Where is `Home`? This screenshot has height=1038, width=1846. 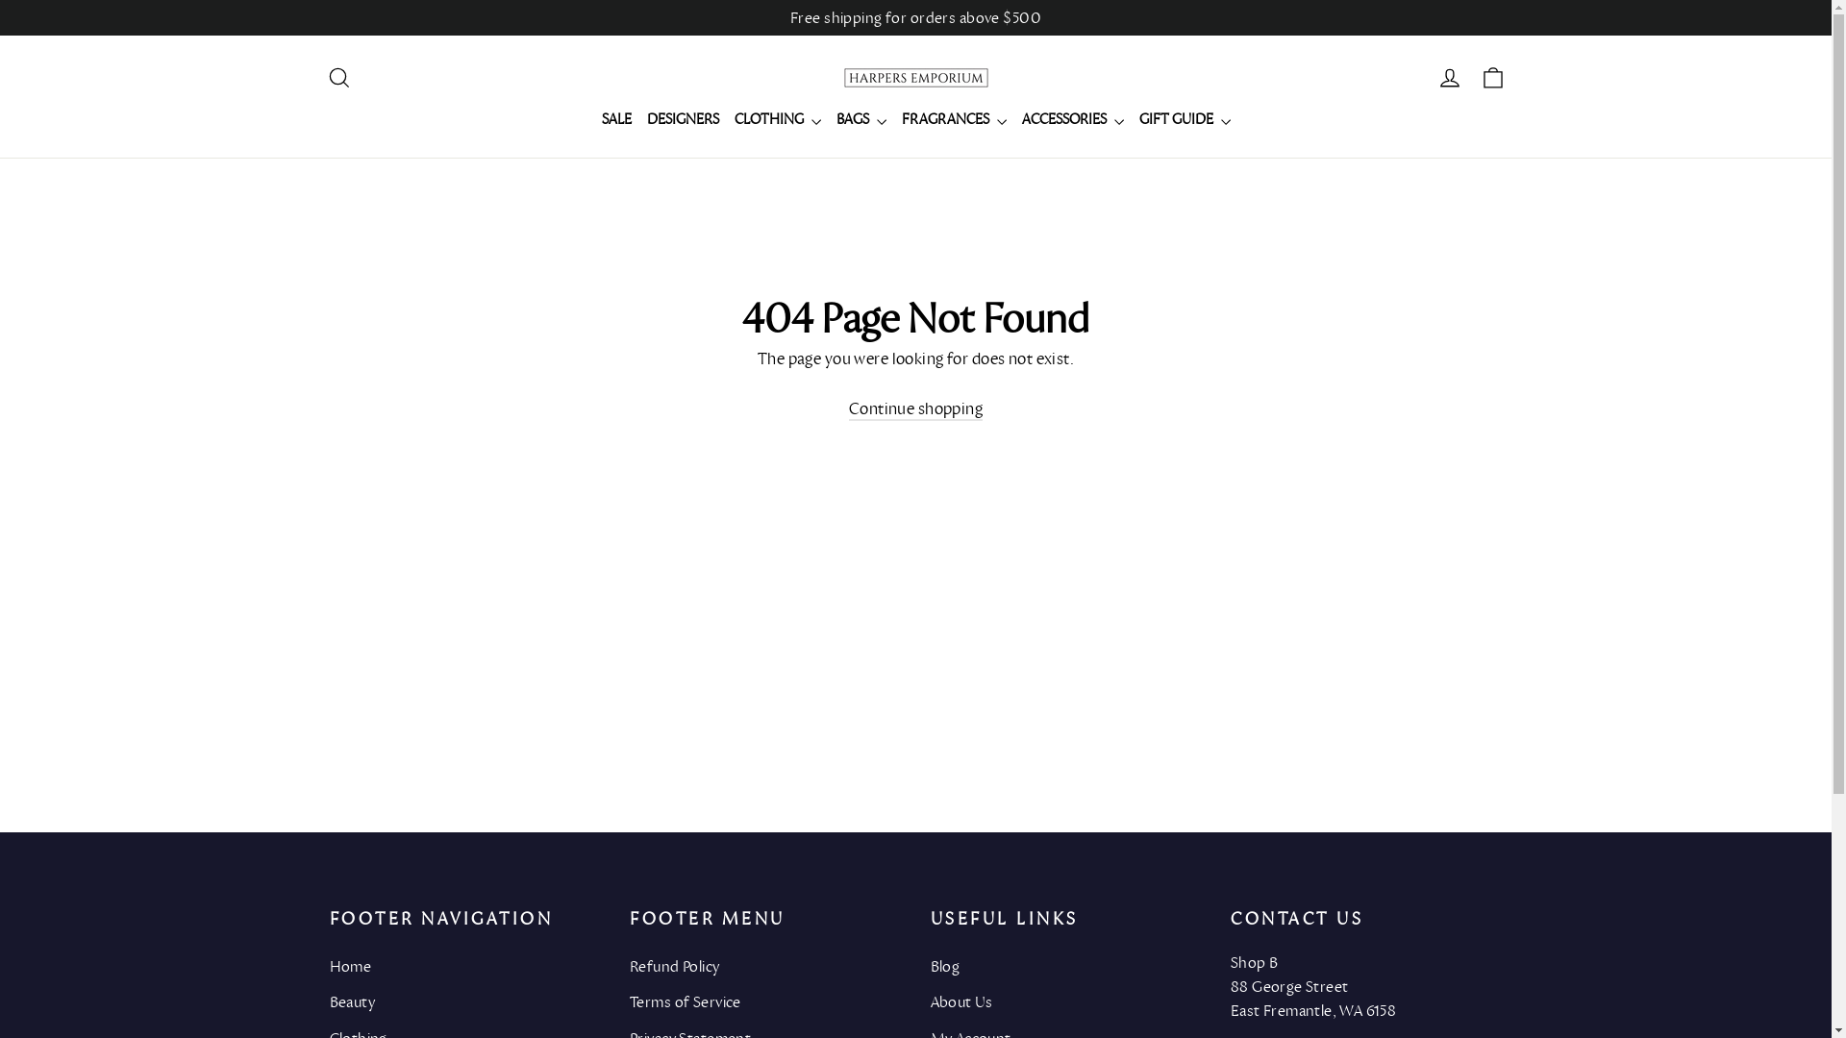 Home is located at coordinates (465, 967).